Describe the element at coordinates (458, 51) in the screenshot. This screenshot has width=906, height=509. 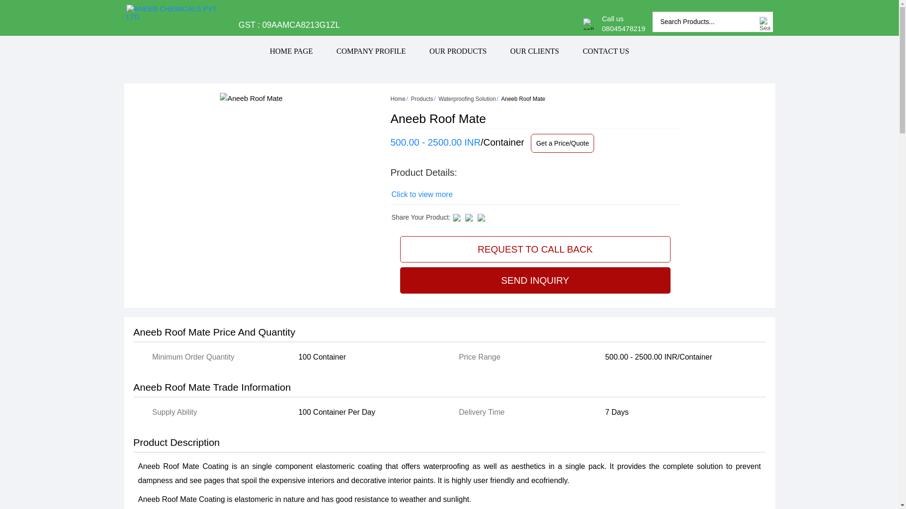
I see `OUR PRODUCTS` at that location.